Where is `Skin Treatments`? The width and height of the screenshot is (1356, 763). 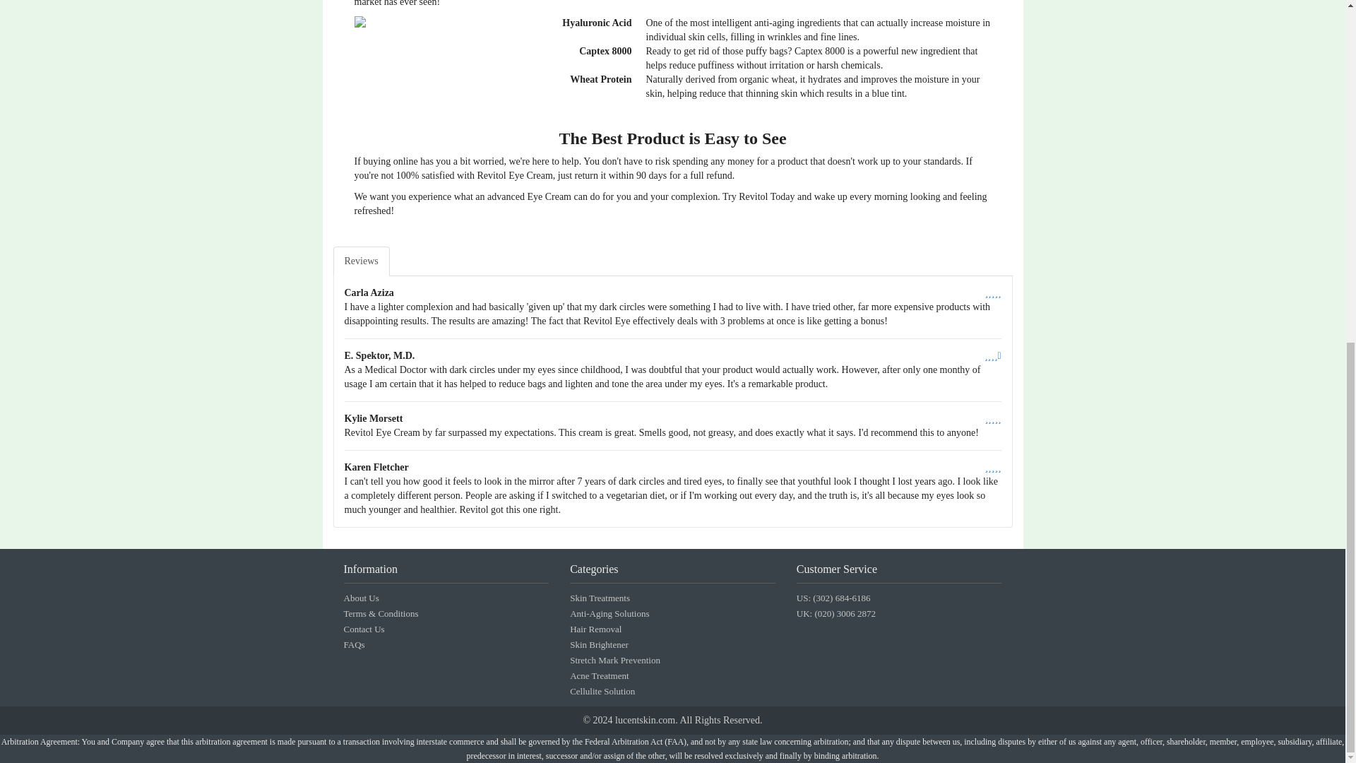
Skin Treatments is located at coordinates (600, 598).